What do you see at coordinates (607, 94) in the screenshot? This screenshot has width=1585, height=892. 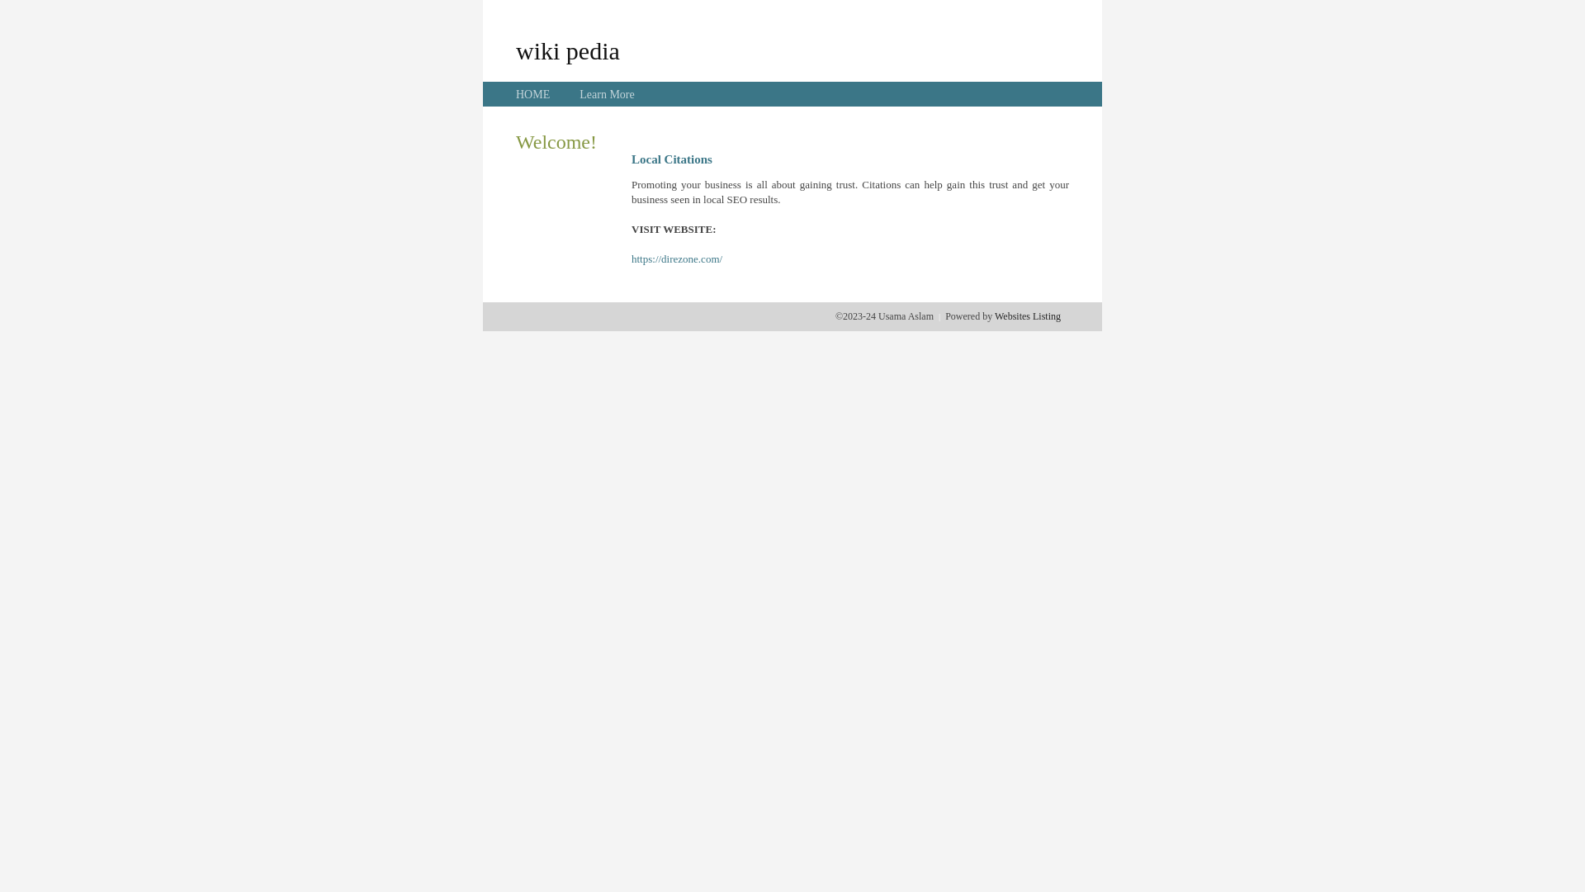 I see `Learn More` at bounding box center [607, 94].